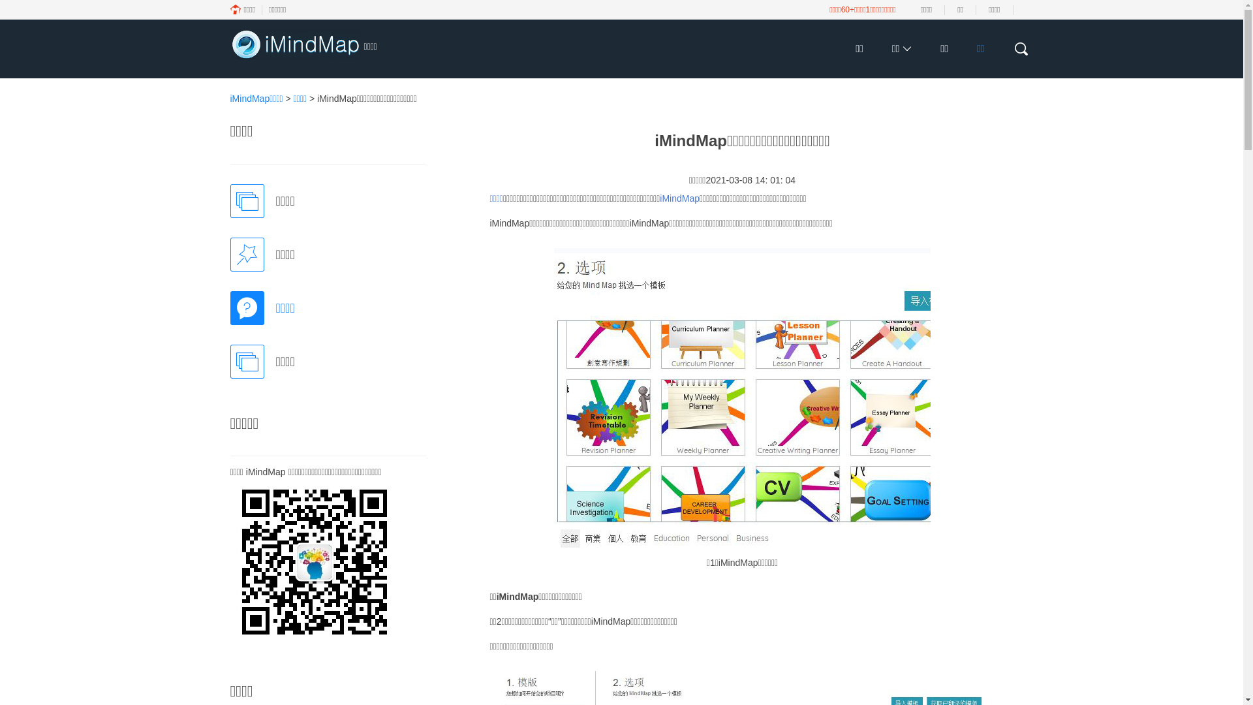 This screenshot has width=1253, height=705. Describe the element at coordinates (680, 198) in the screenshot. I see `iMindMap` at that location.